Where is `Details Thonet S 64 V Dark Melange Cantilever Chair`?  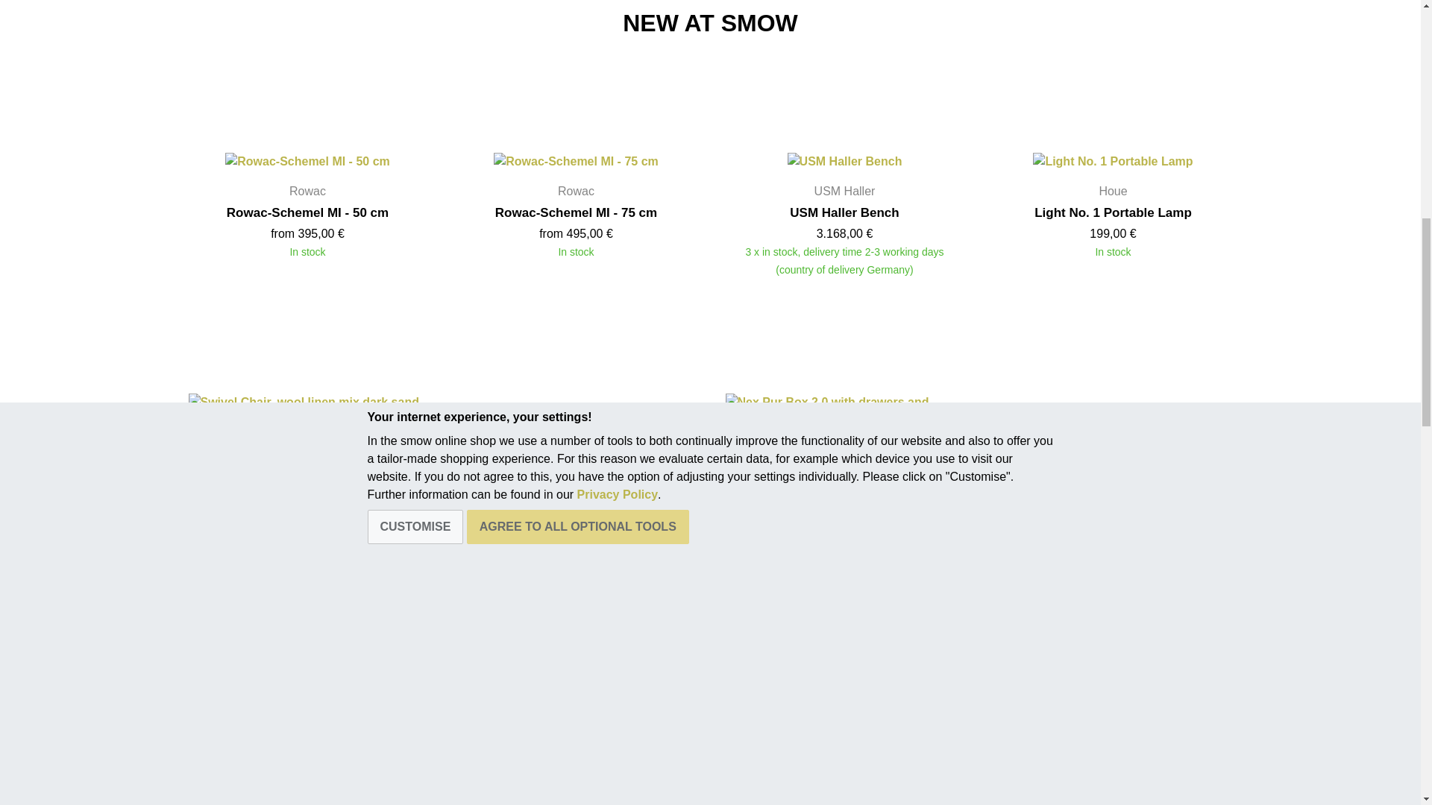
Details Thonet S 64 V Dark Melange Cantilever Chair is located at coordinates (1113, 698).